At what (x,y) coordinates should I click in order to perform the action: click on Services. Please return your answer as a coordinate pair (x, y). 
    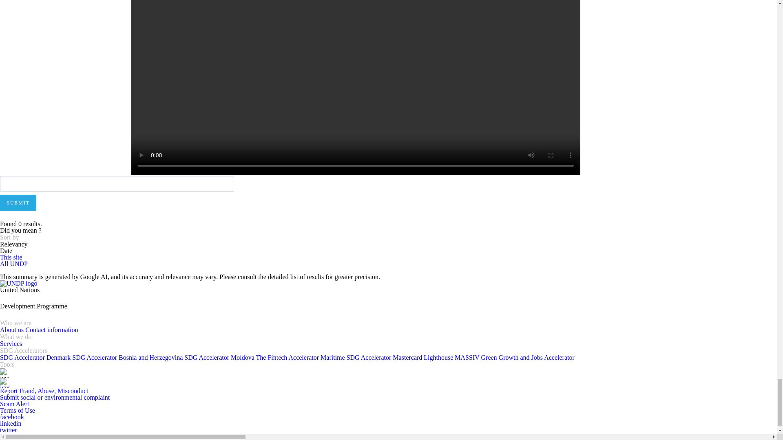
    Looking at the image, I should click on (11, 343).